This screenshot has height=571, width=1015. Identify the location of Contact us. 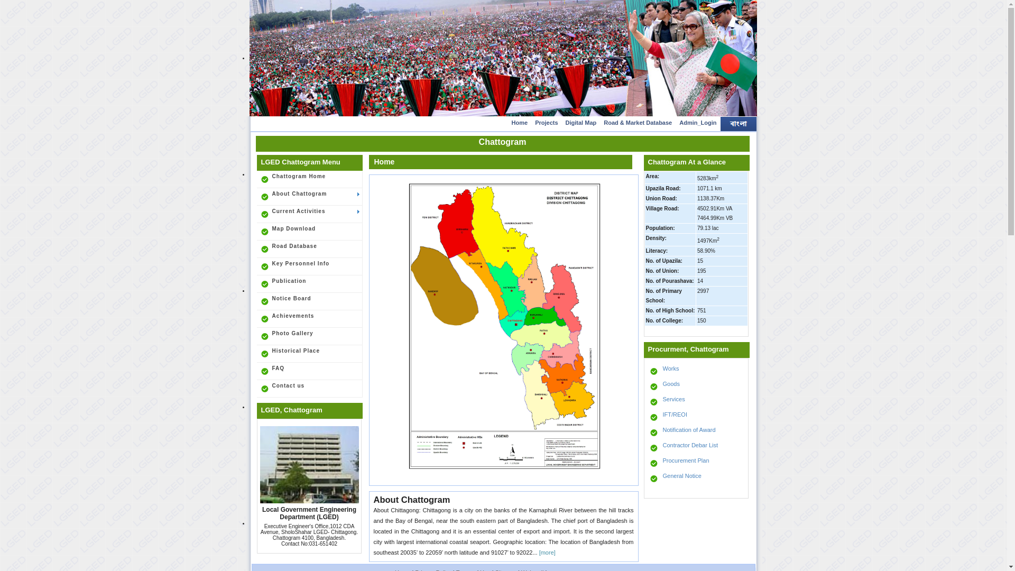
(310, 389).